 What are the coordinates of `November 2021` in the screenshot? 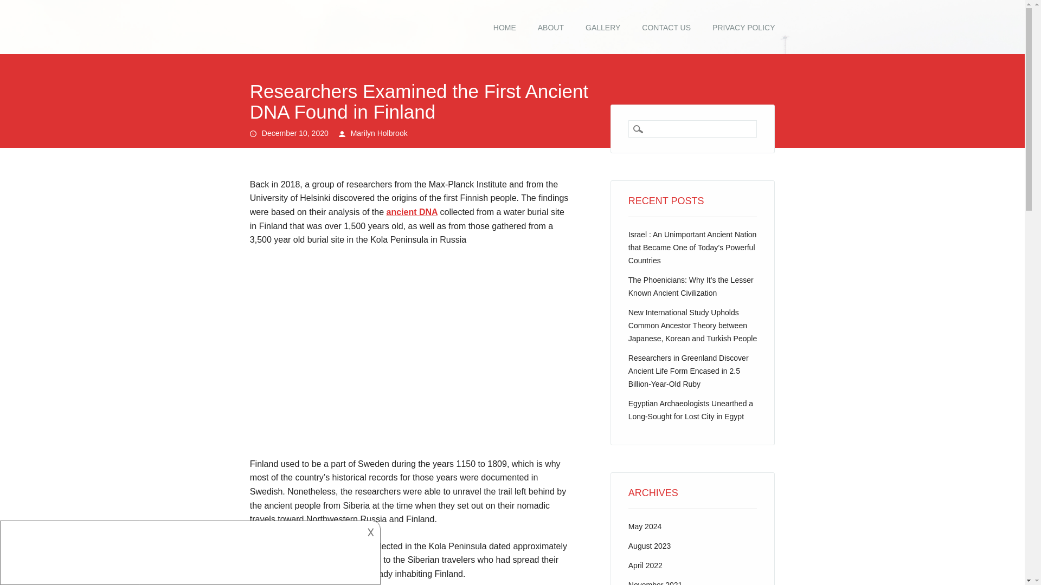 It's located at (656, 583).